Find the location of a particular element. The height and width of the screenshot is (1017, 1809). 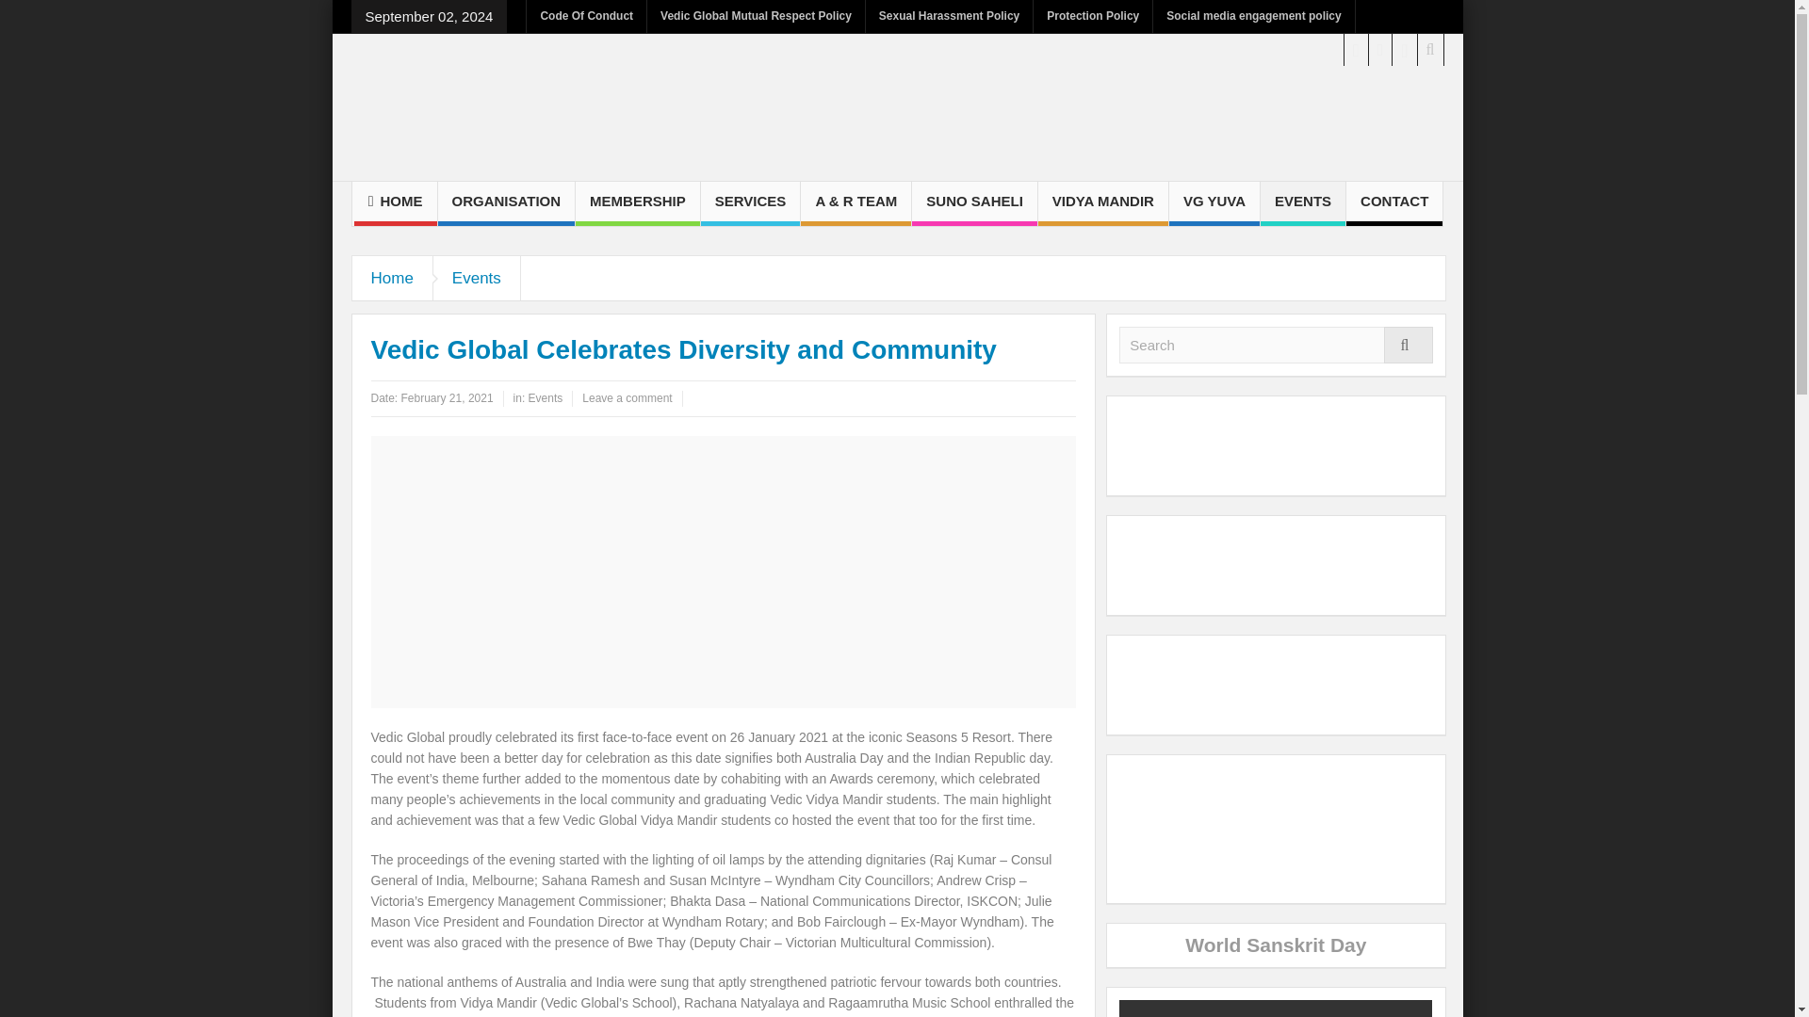

SERVICES is located at coordinates (751, 203).